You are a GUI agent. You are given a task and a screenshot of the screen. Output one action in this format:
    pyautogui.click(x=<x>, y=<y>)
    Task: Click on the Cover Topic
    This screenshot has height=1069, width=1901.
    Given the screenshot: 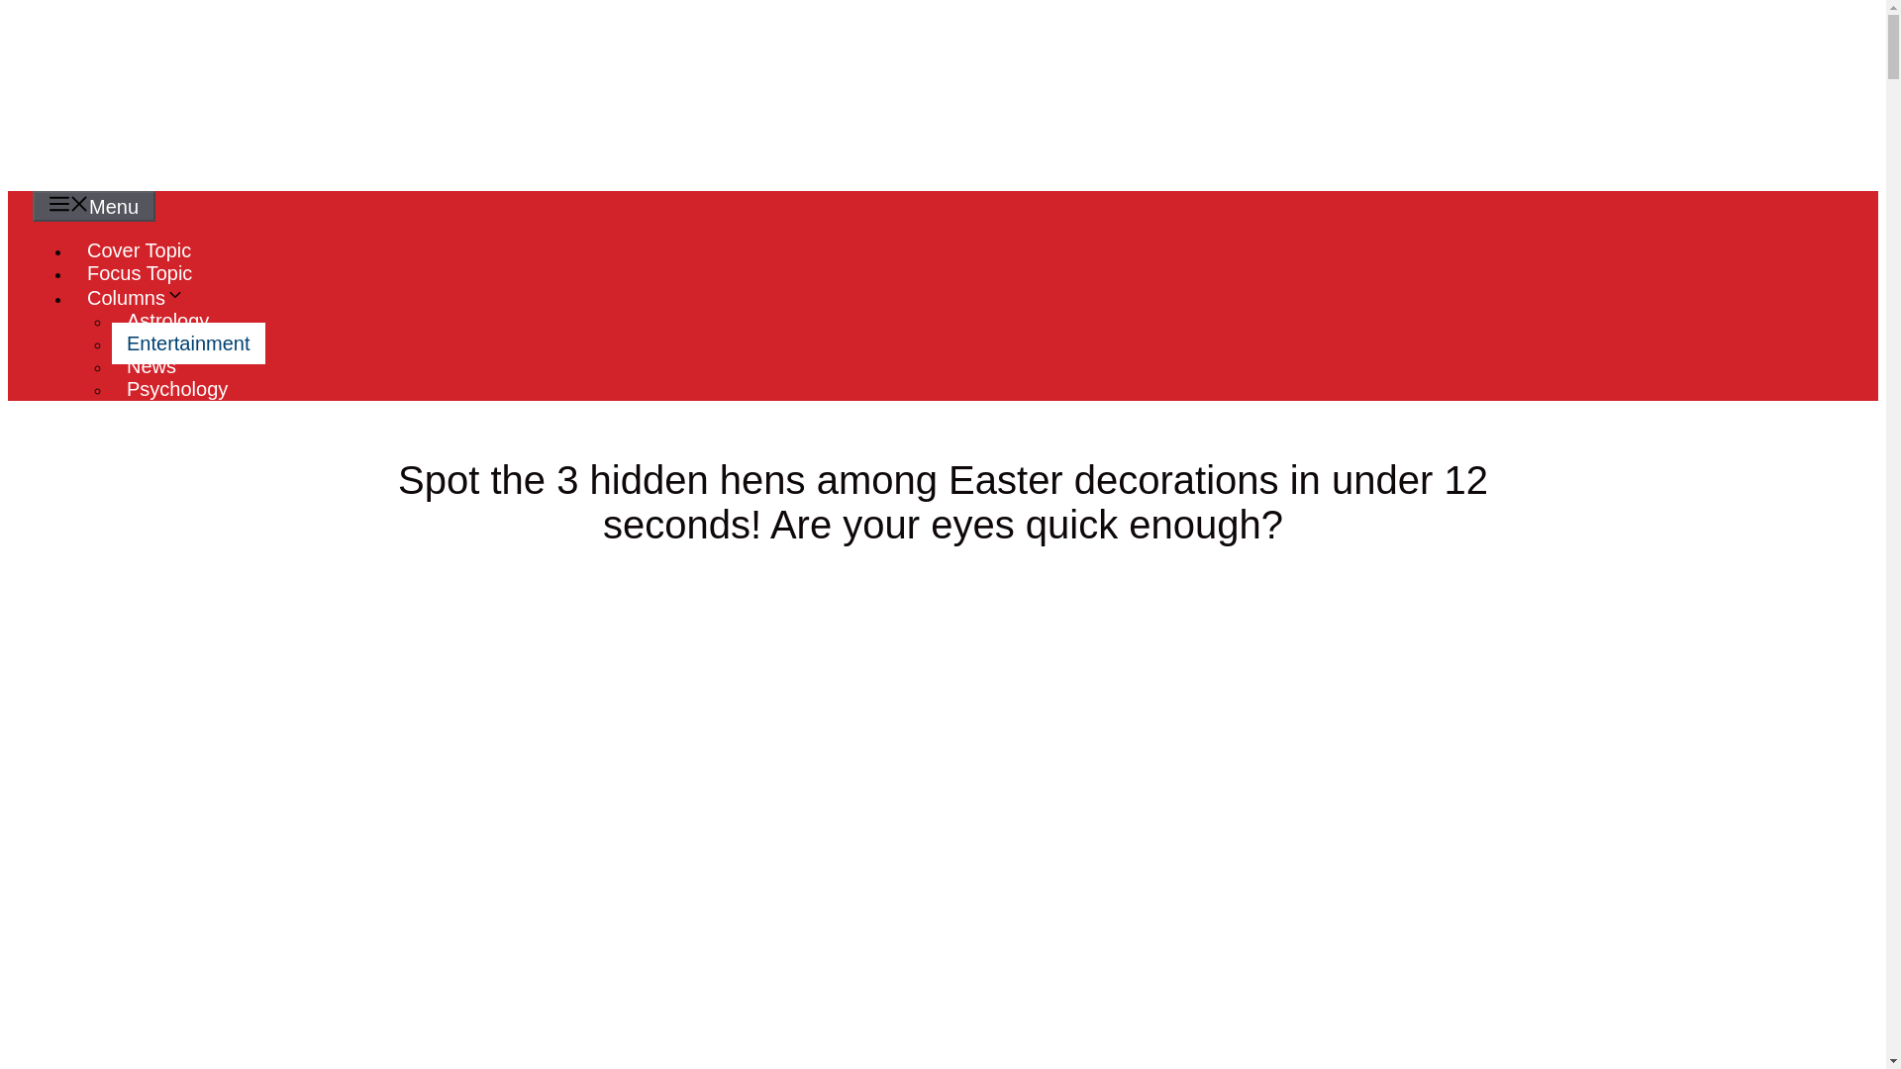 What is the action you would take?
    pyautogui.click(x=139, y=249)
    